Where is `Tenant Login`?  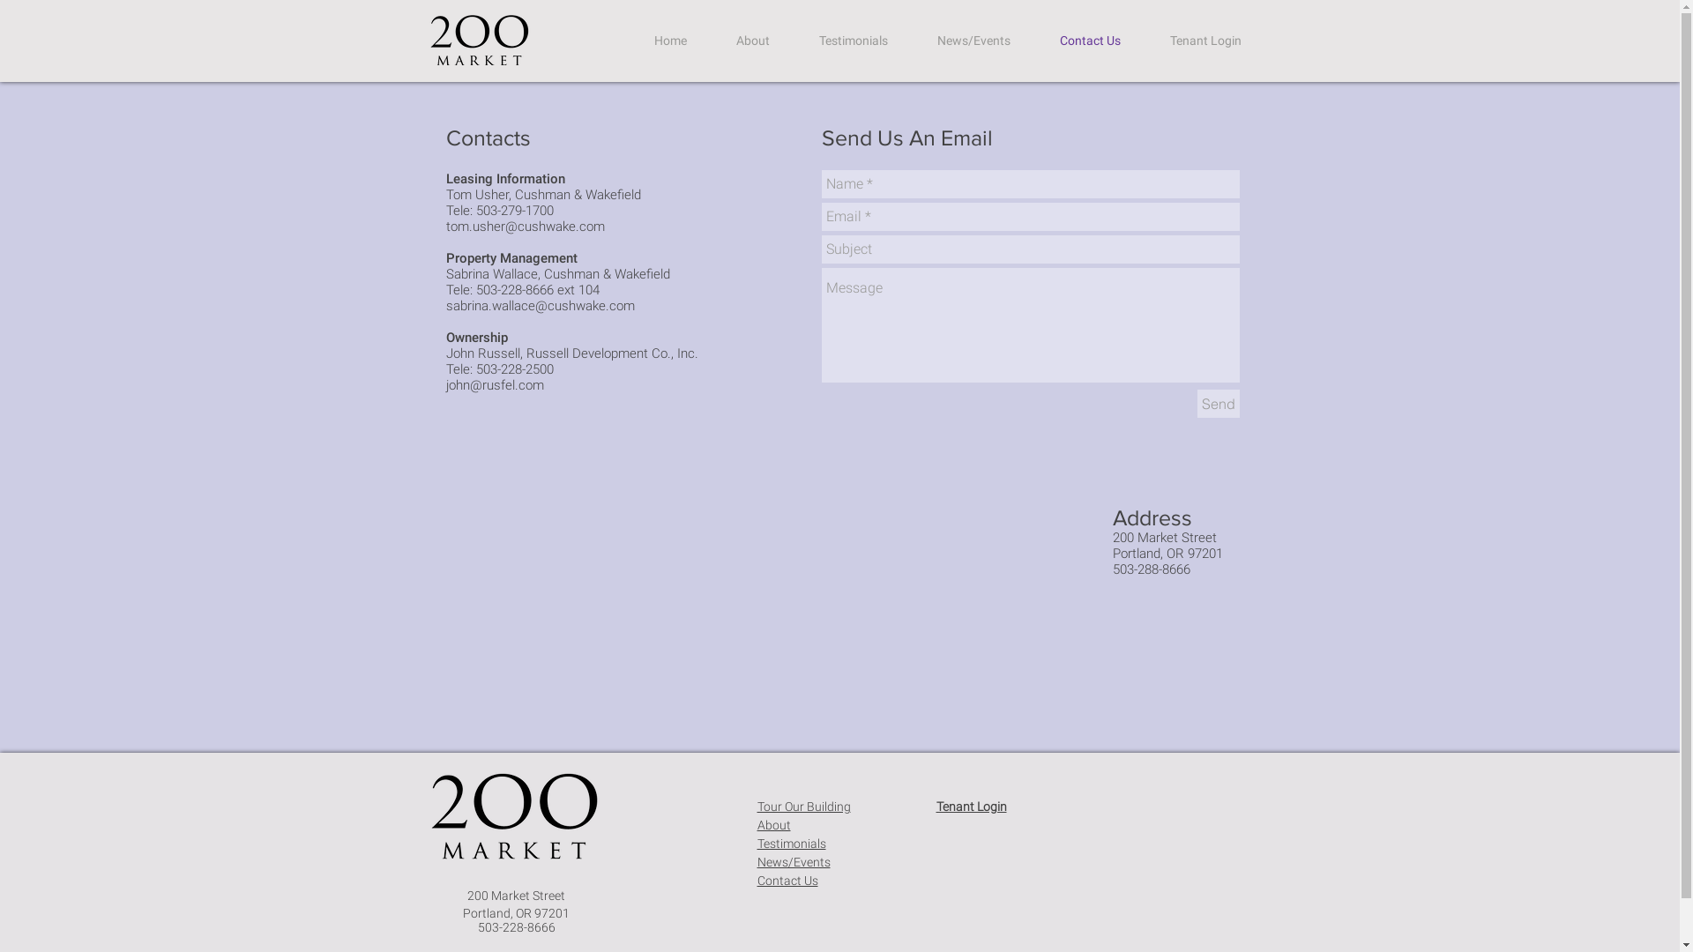 Tenant Login is located at coordinates (1204, 41).